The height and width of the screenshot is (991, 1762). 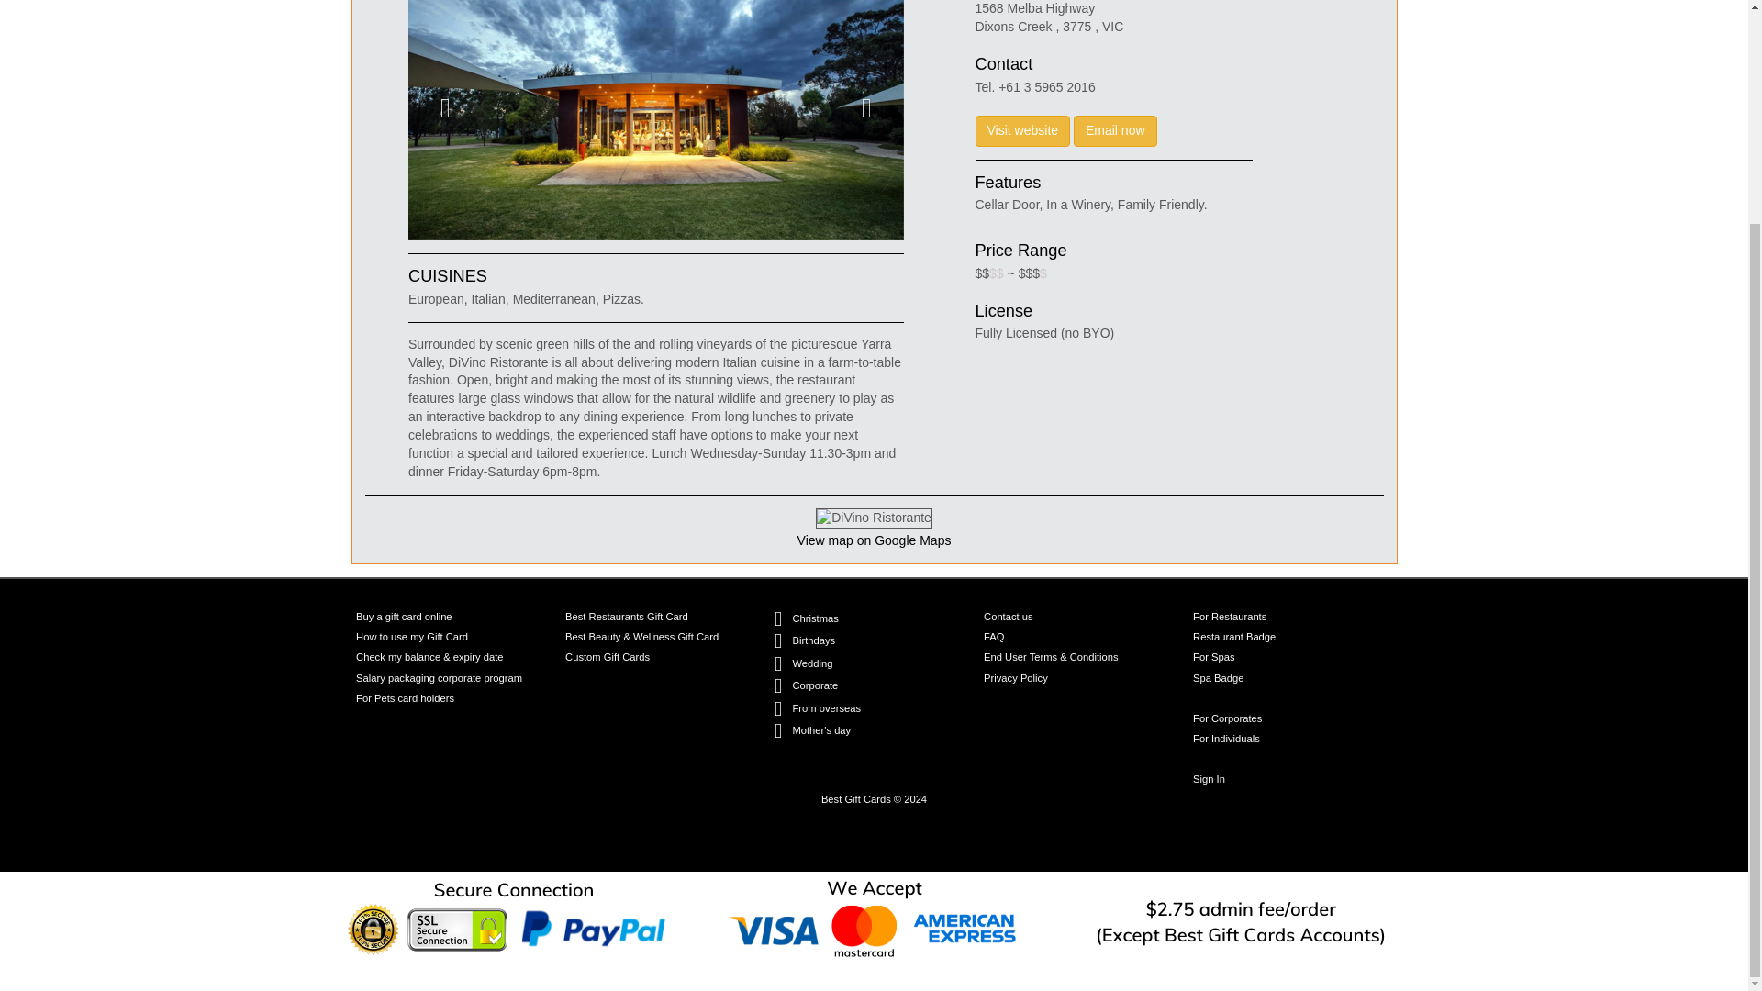 I want to click on From overseas, so click(x=826, y=708).